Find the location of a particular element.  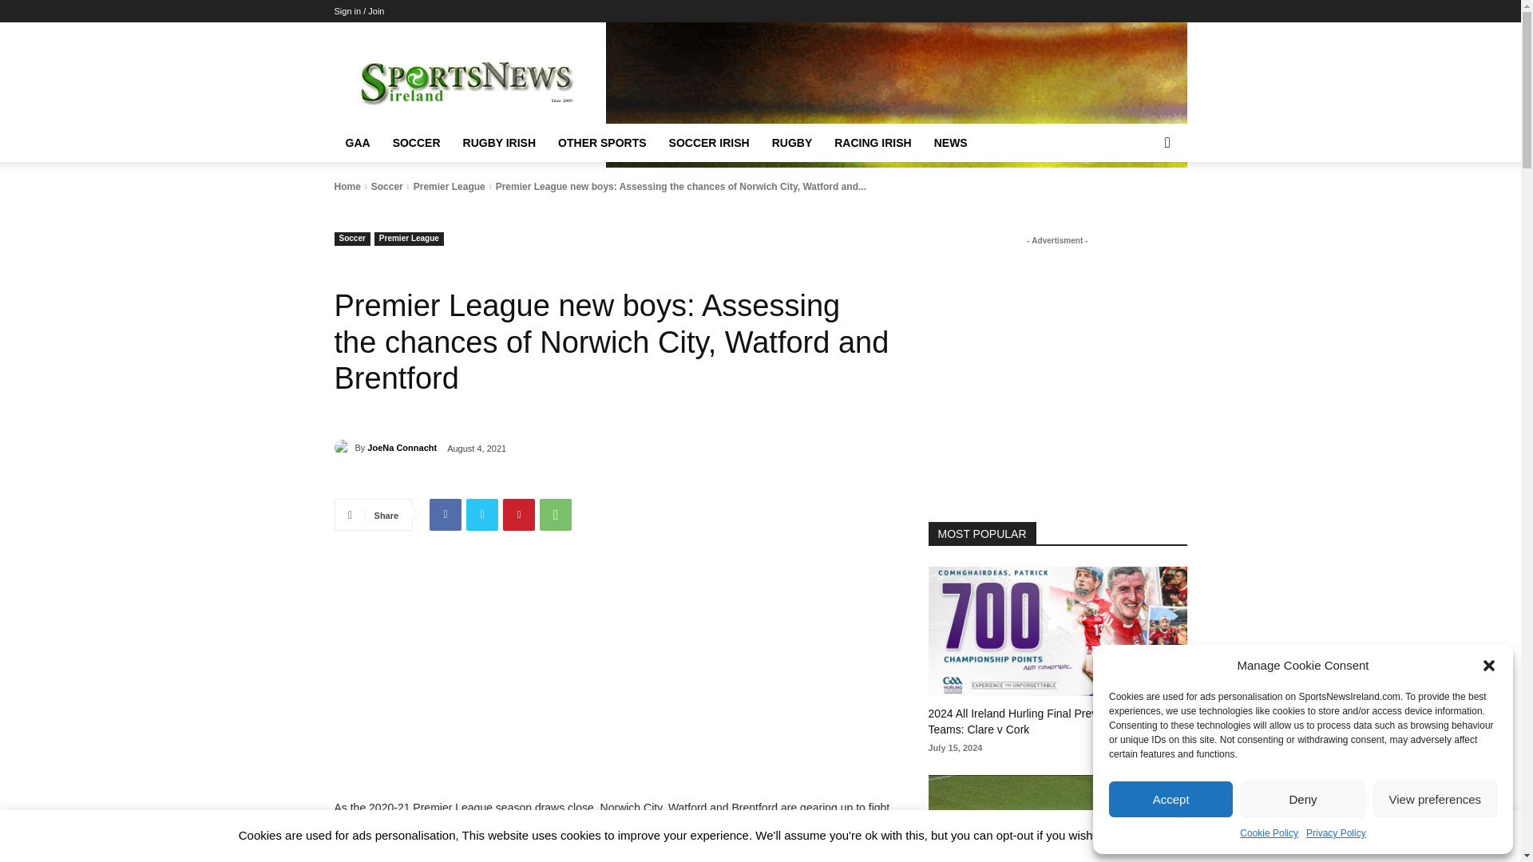

Cookie Policy is located at coordinates (1270, 833).